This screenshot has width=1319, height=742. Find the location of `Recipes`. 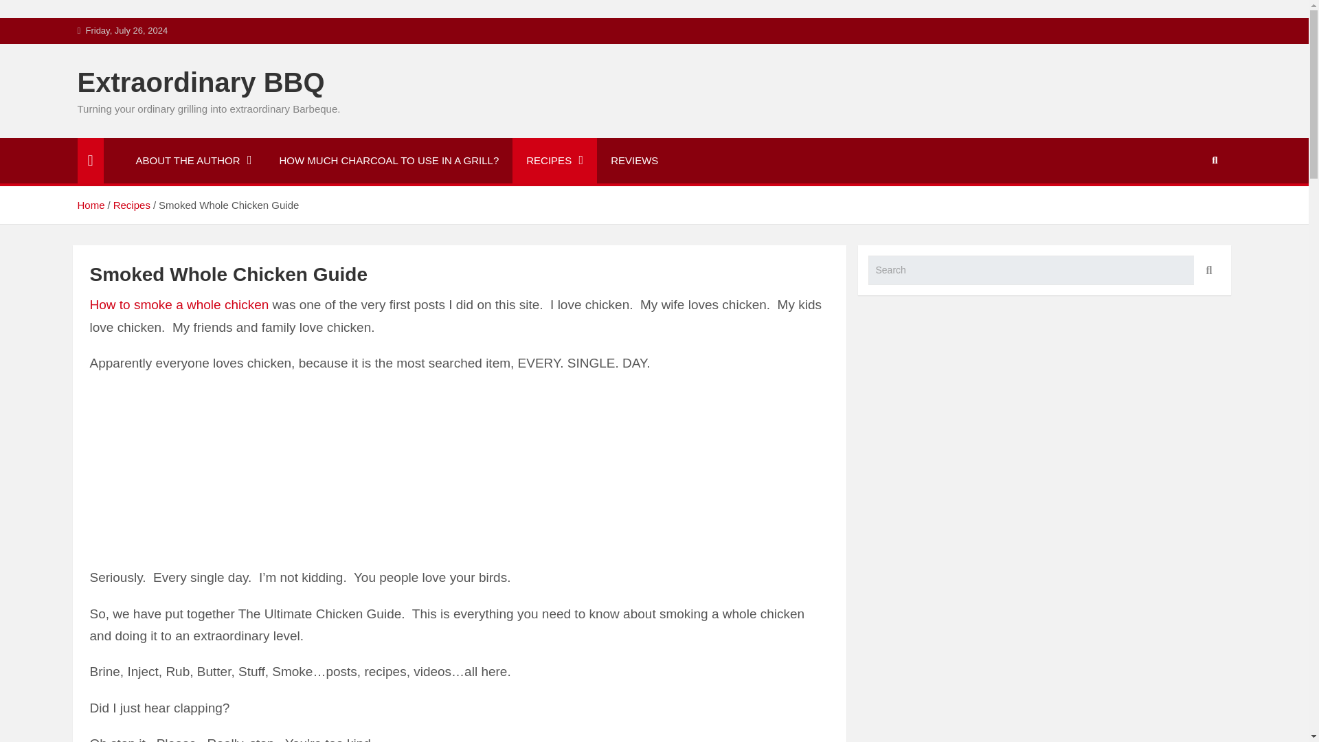

Recipes is located at coordinates (132, 205).